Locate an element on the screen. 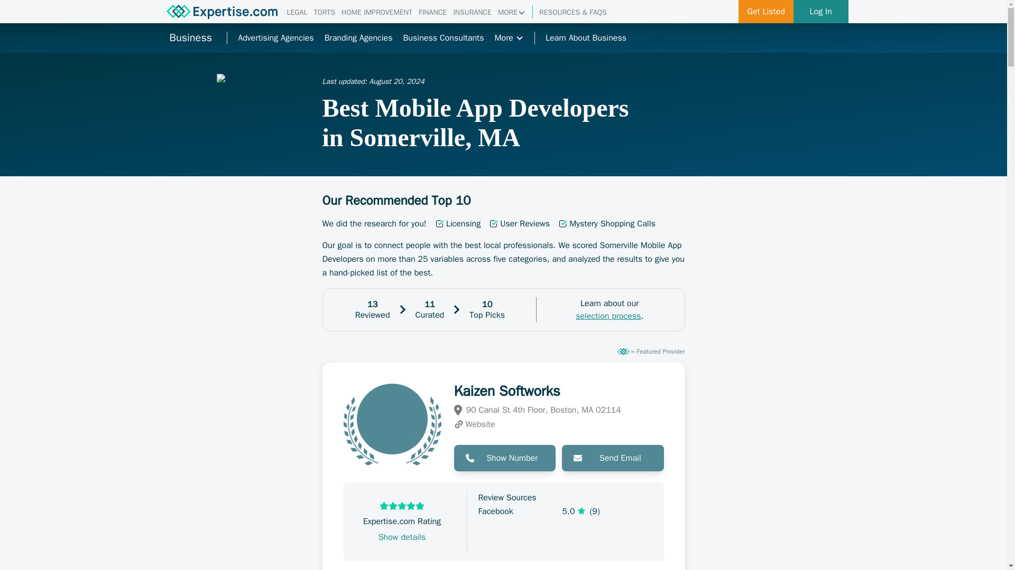 The height and width of the screenshot is (570, 1015). MORE is located at coordinates (512, 13).